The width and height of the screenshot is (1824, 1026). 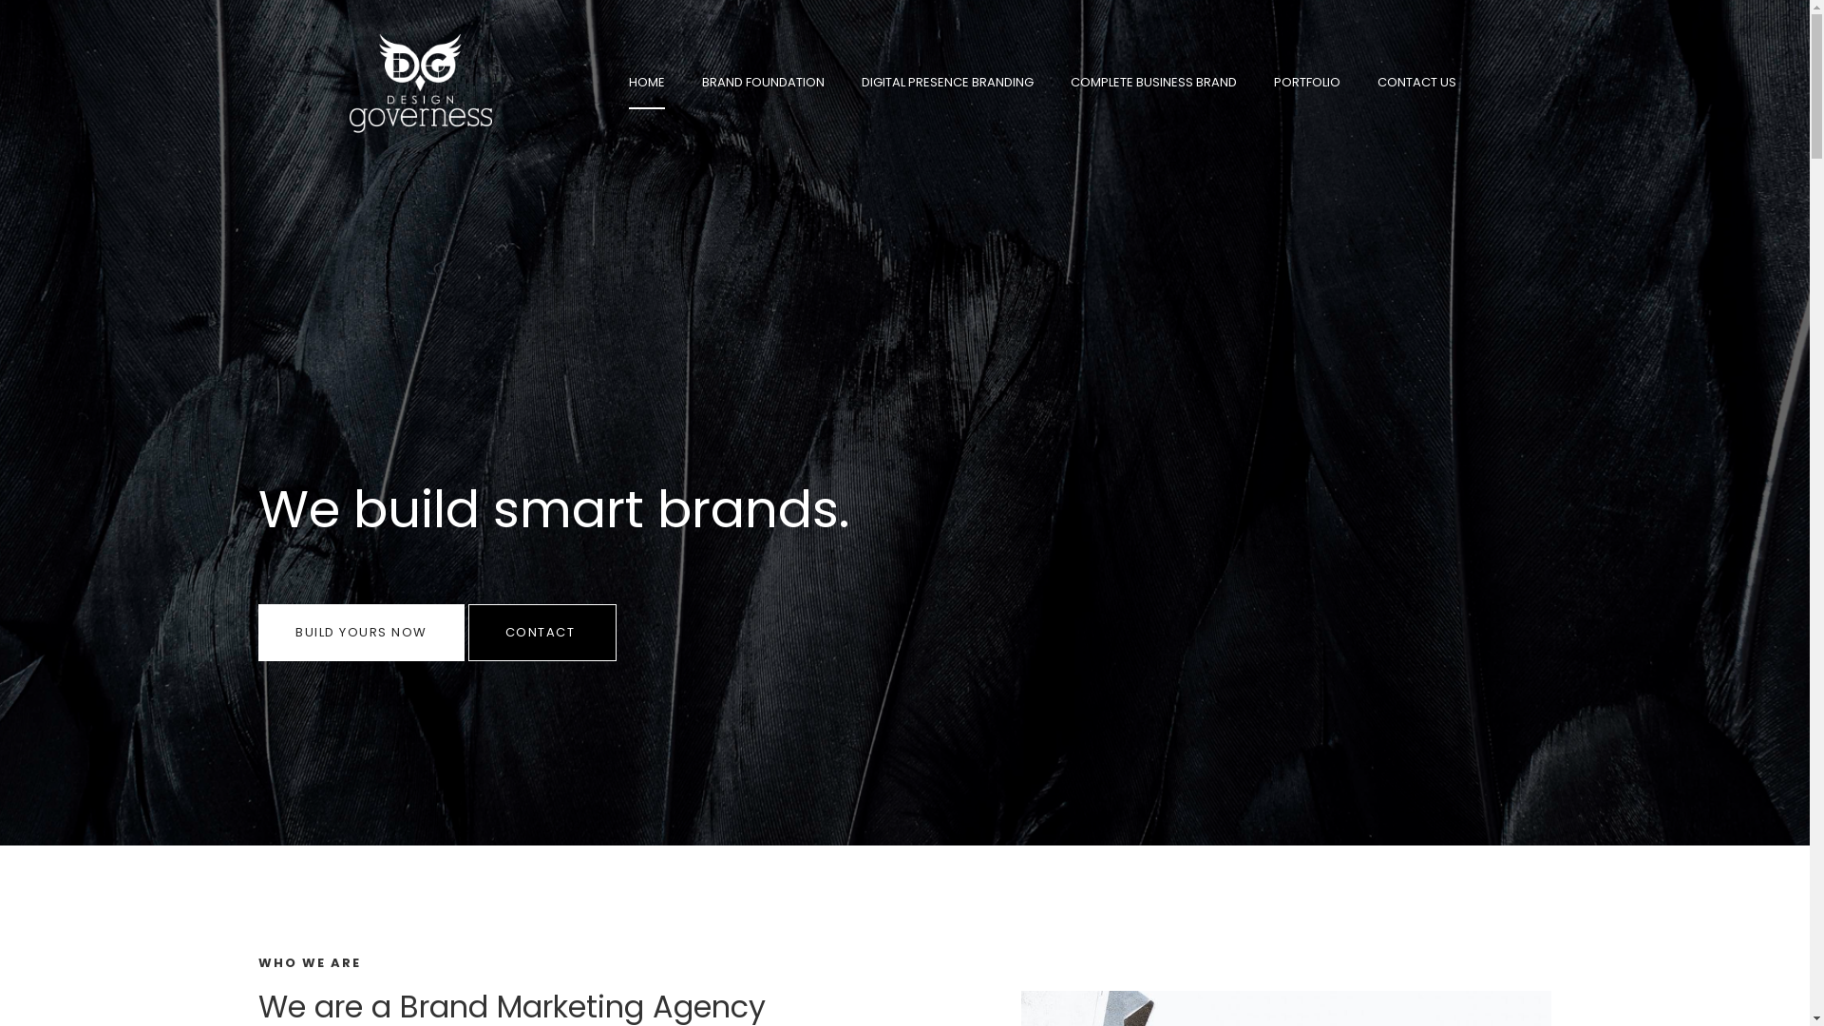 I want to click on CONTACT , so click(x=541, y=633).